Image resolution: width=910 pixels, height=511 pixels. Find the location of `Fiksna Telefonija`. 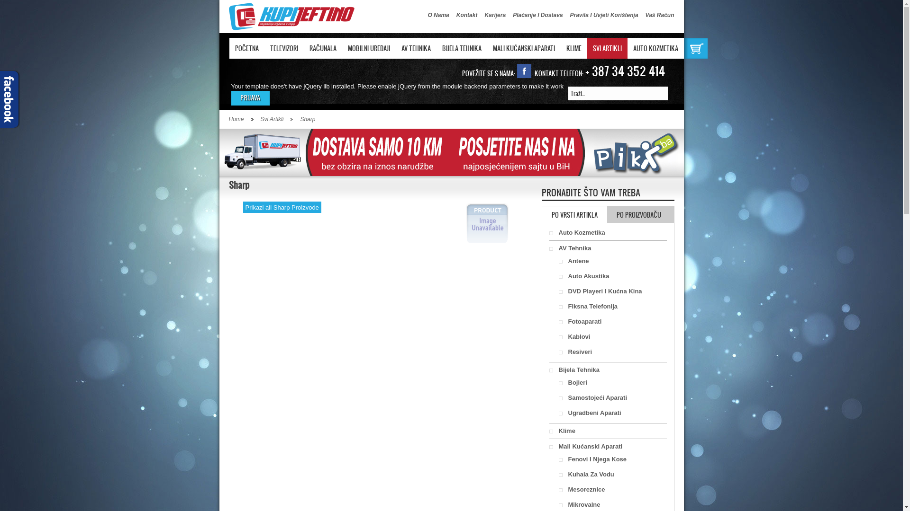

Fiksna Telefonija is located at coordinates (612, 307).